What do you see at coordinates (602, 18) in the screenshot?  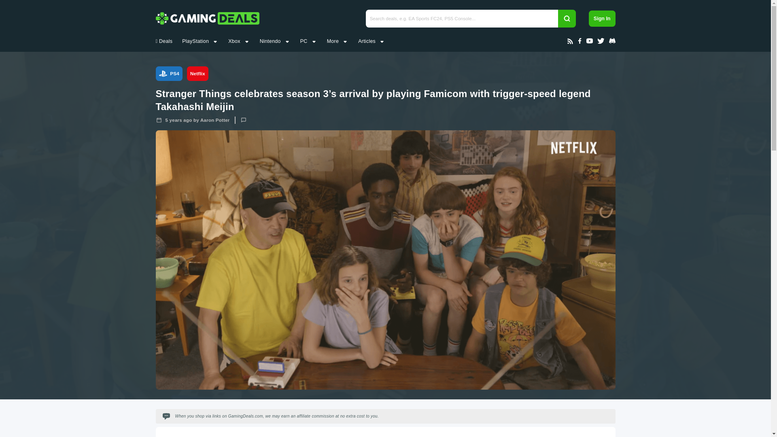 I see `Sign In` at bounding box center [602, 18].